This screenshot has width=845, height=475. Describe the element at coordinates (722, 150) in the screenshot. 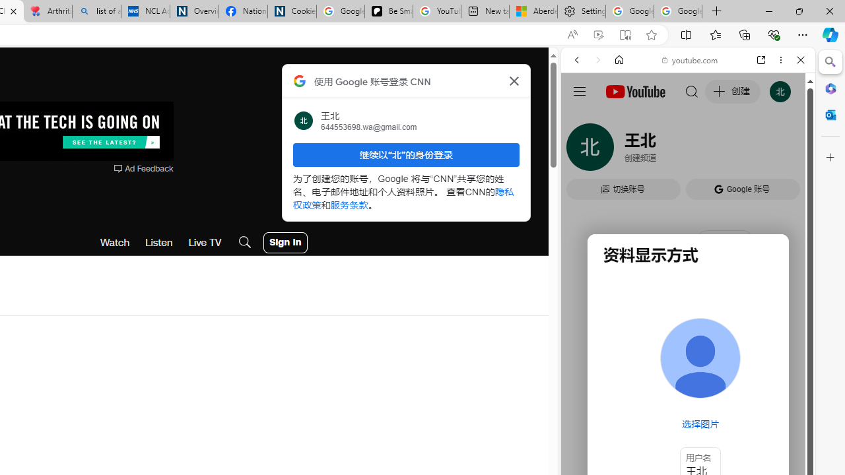

I see `Search Filter, Search Tools` at that location.